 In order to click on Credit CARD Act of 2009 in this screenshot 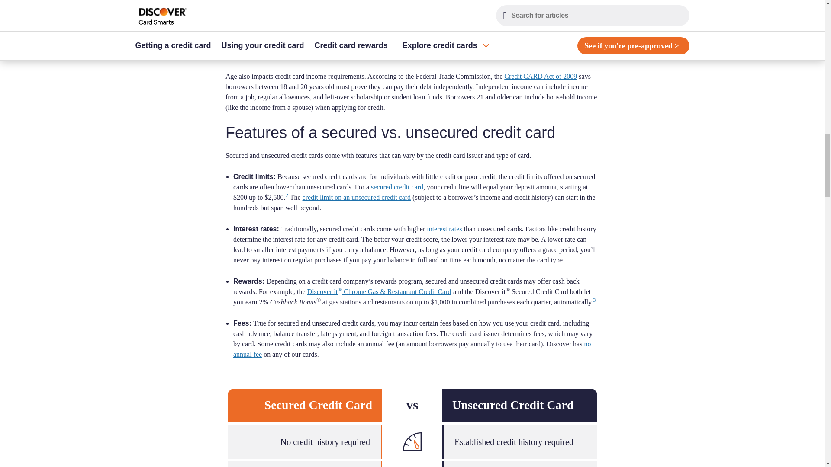, I will do `click(540, 76)`.